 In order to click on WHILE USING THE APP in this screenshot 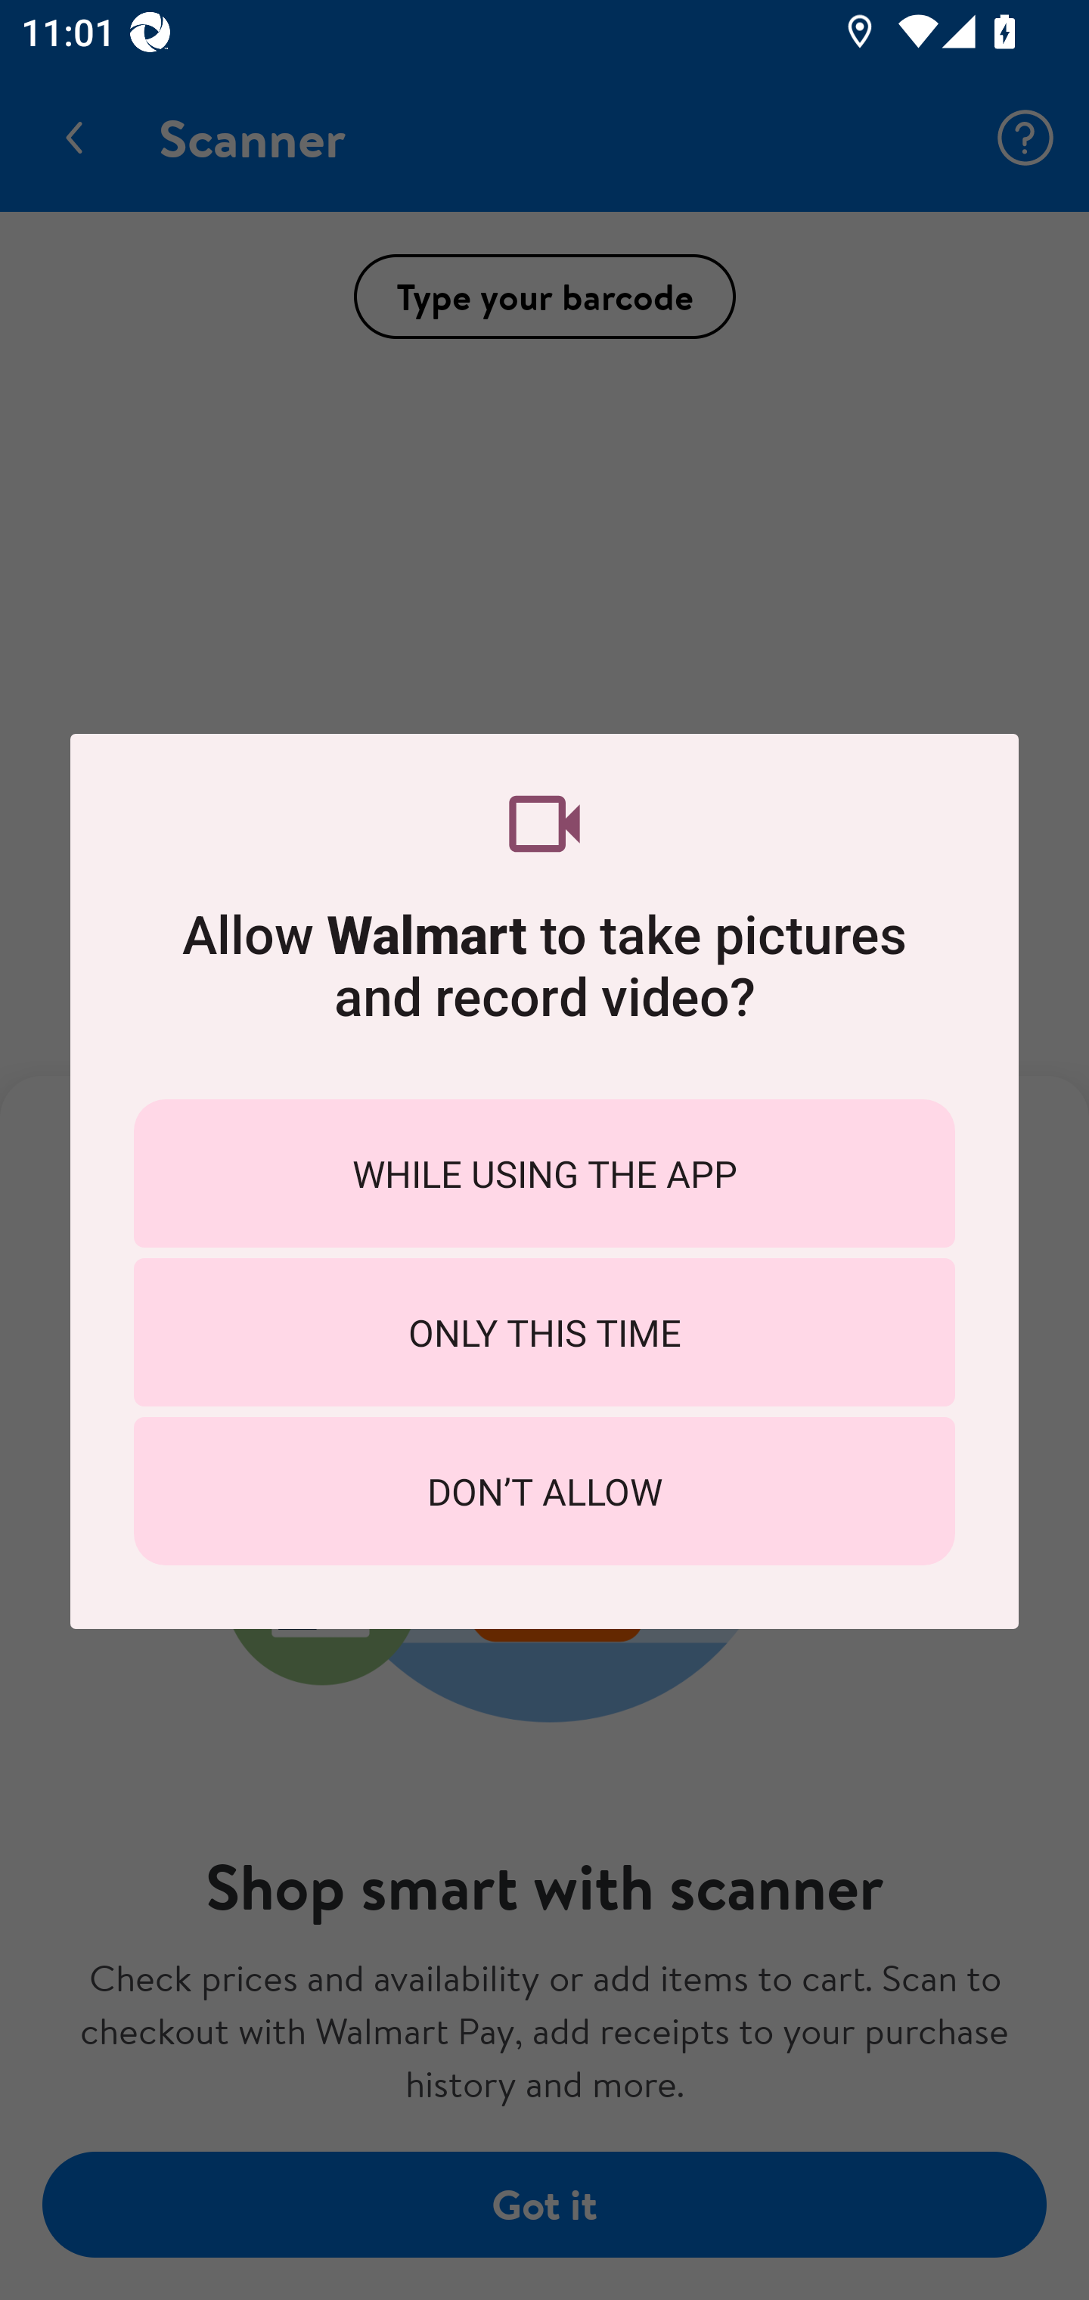, I will do `click(544, 1173)`.